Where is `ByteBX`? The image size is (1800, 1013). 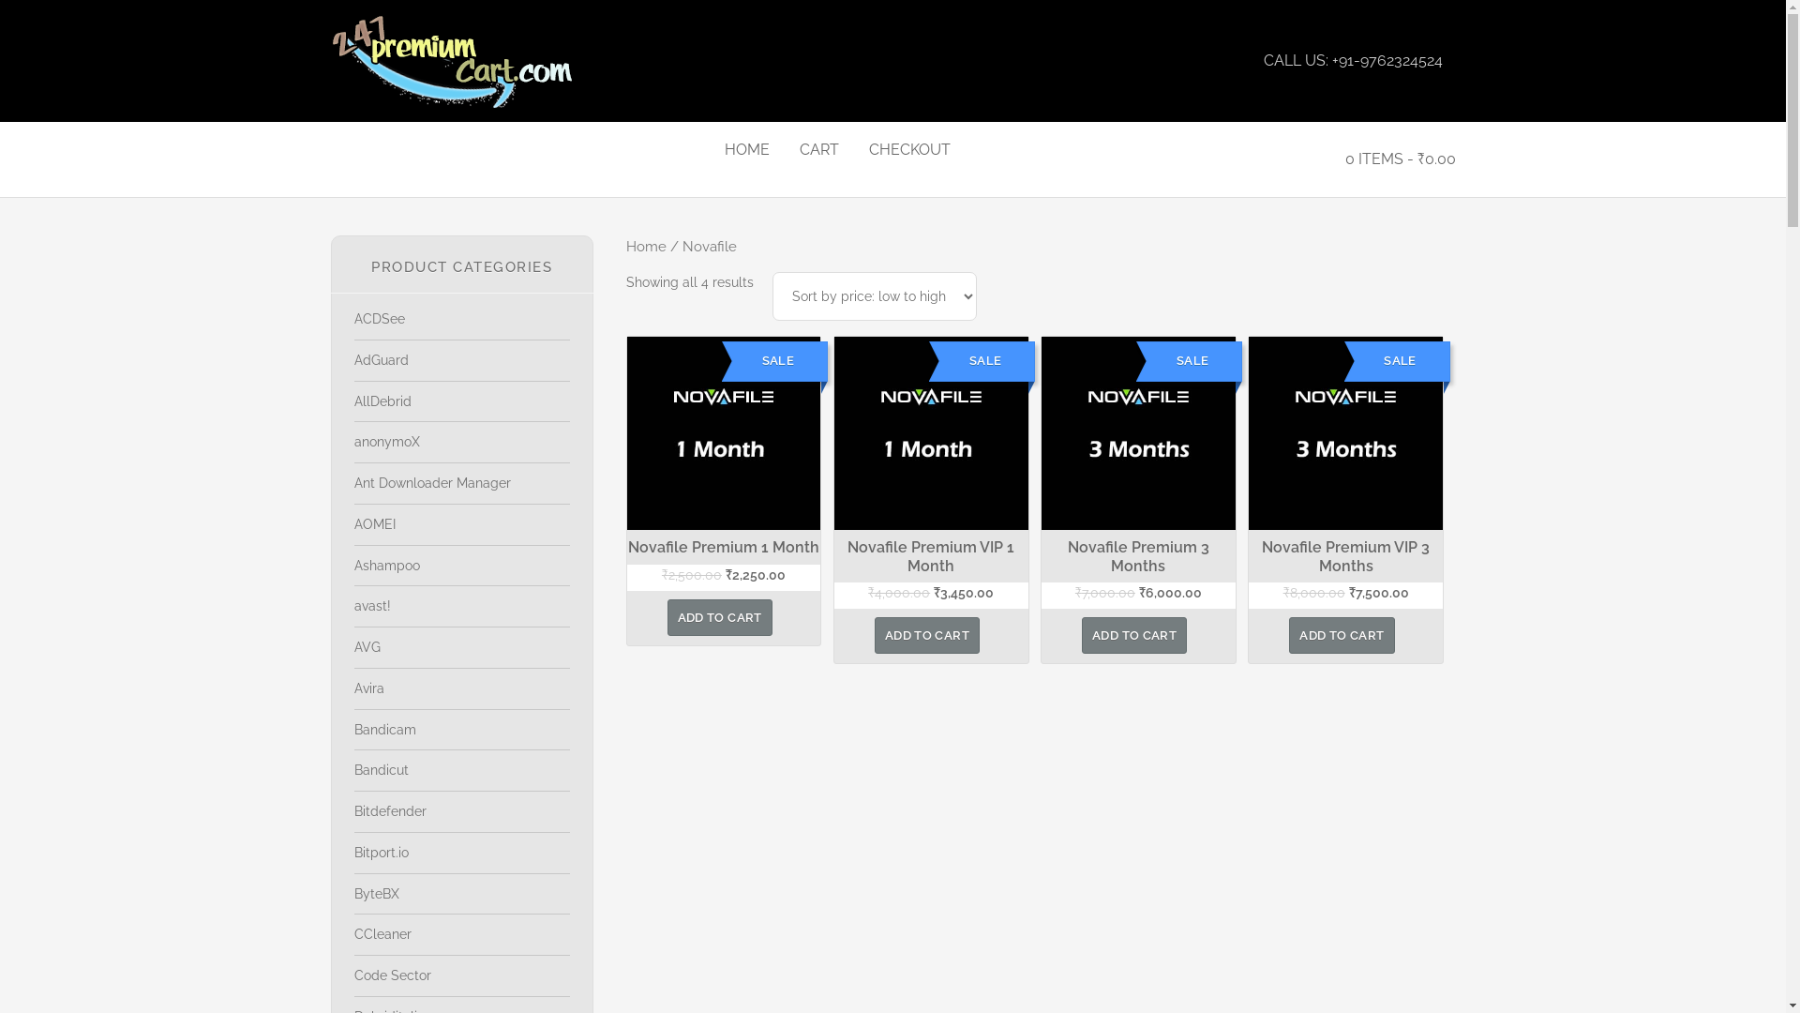
ByteBX is located at coordinates (377, 893).